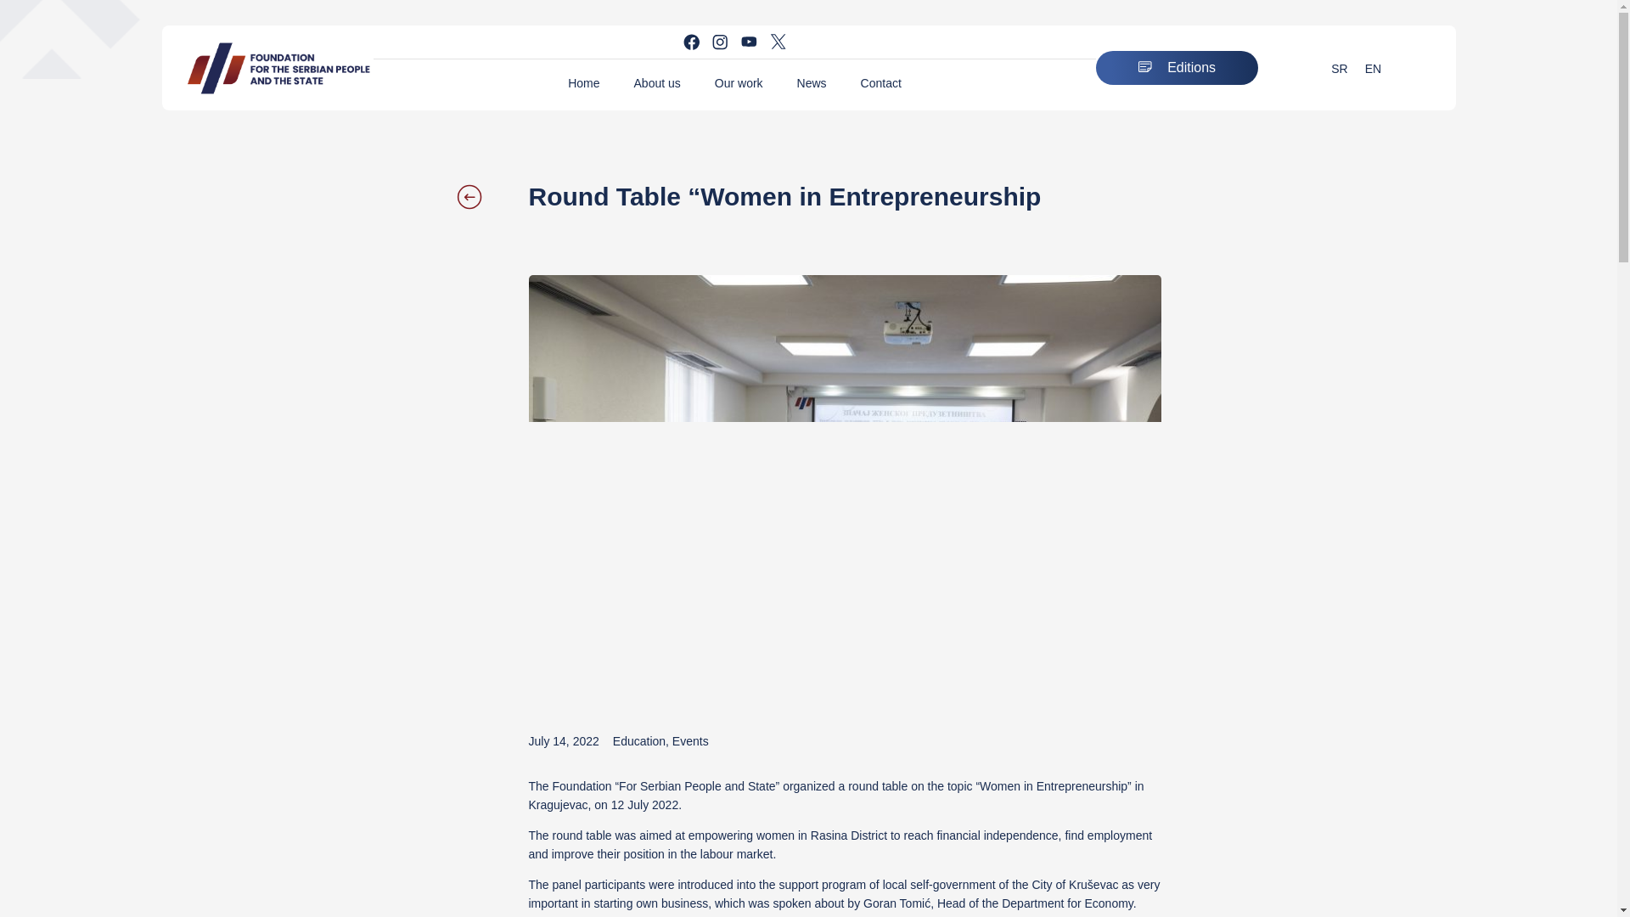 The image size is (1630, 917). What do you see at coordinates (739, 82) in the screenshot?
I see `Our work` at bounding box center [739, 82].